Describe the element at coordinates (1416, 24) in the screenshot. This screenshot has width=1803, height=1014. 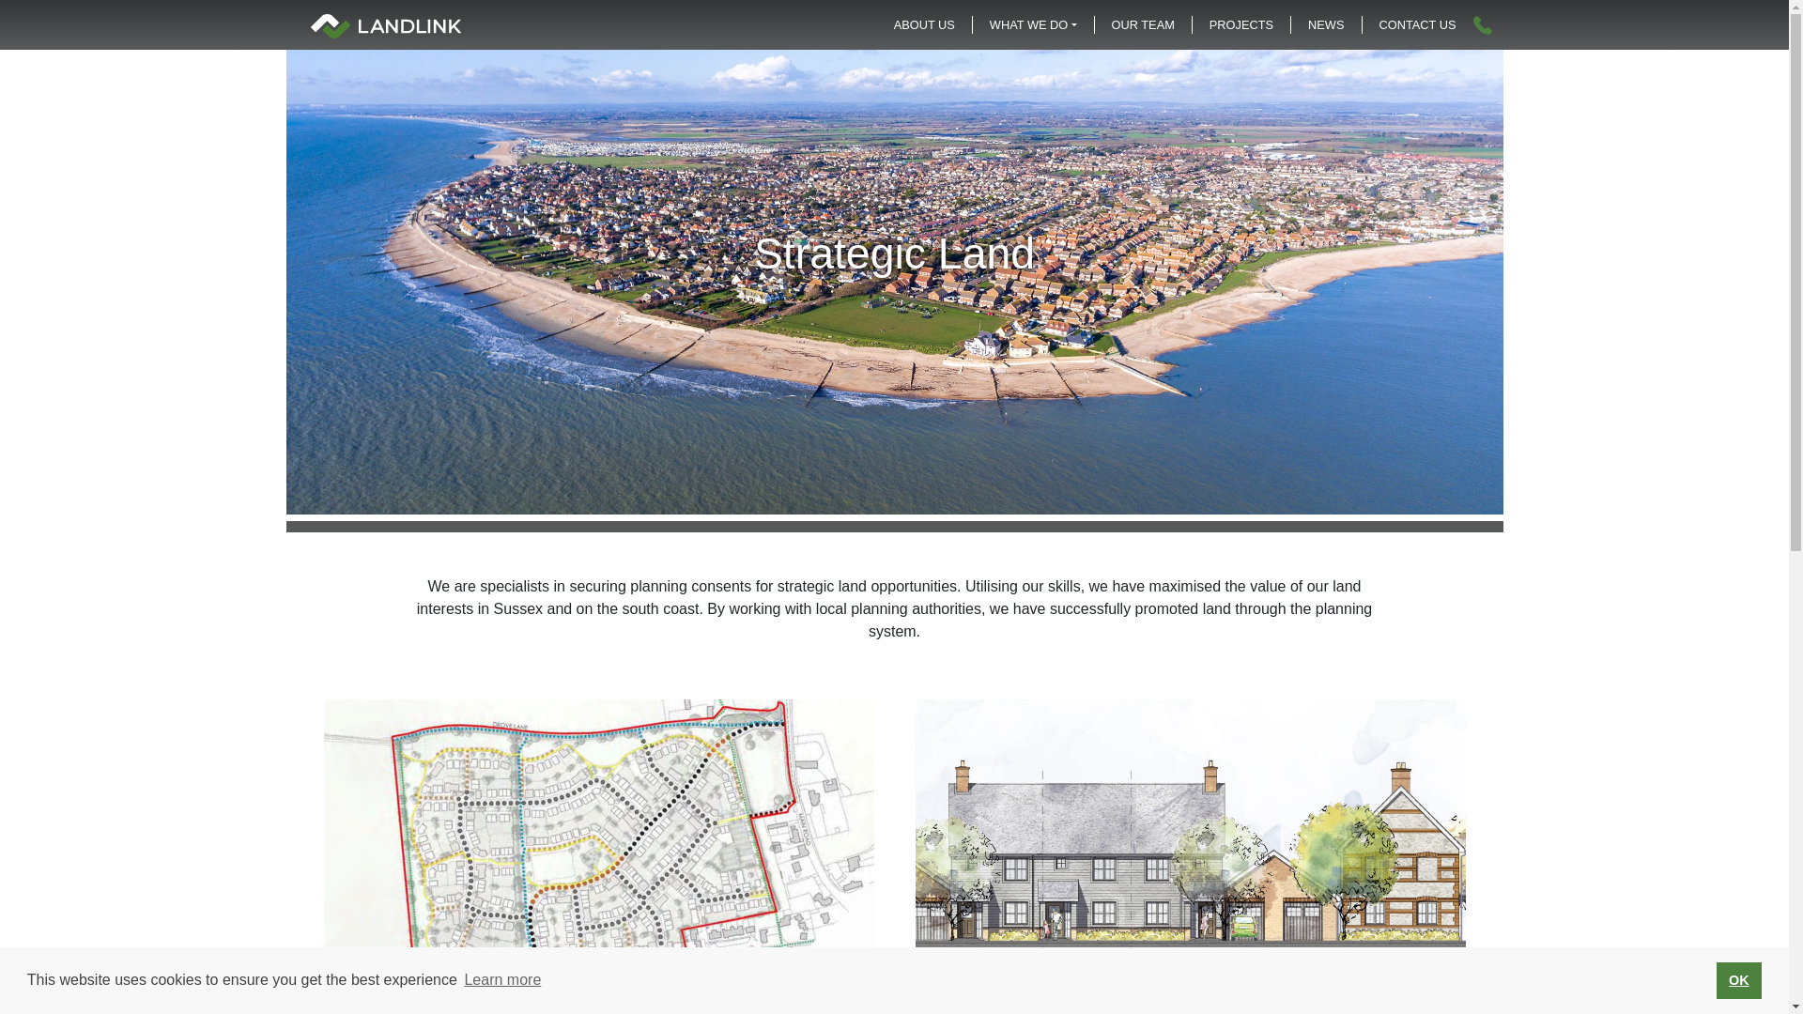
I see `Contact us` at that location.